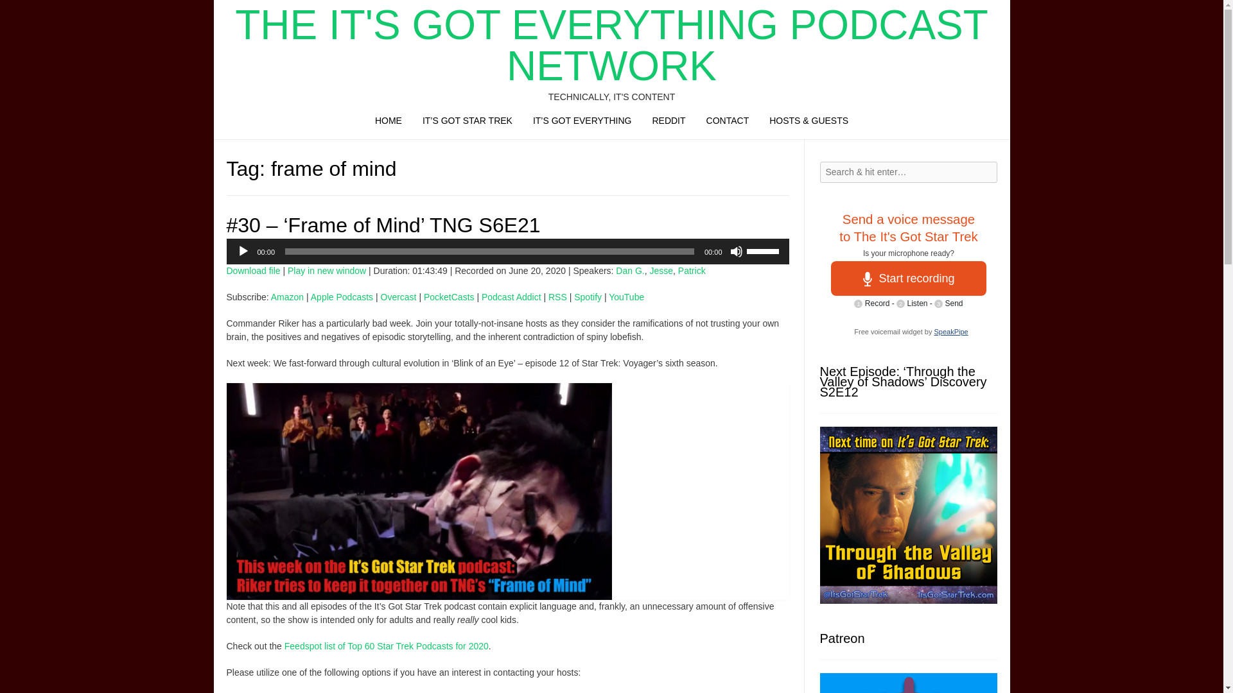 The image size is (1233, 693). What do you see at coordinates (728, 123) in the screenshot?
I see `CONTACT` at bounding box center [728, 123].